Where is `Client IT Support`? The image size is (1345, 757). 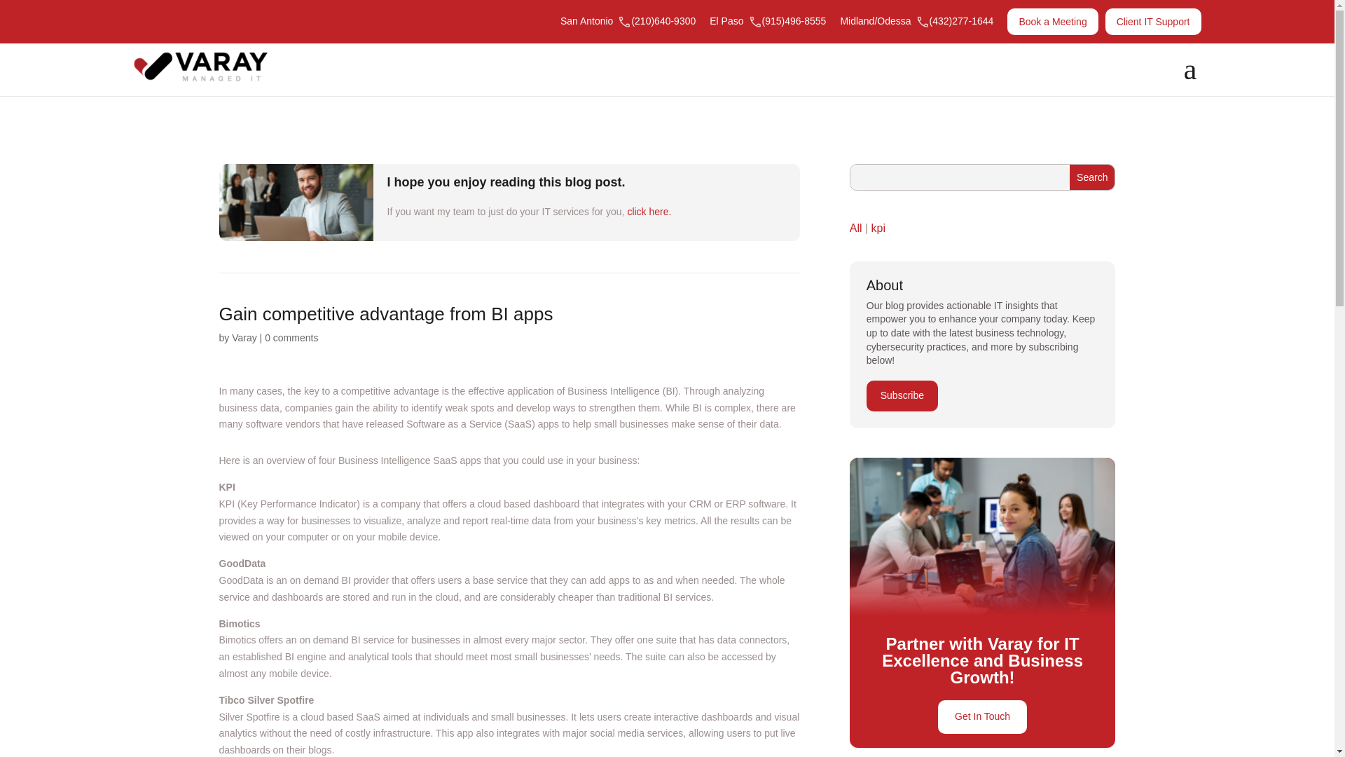 Client IT Support is located at coordinates (1153, 21).